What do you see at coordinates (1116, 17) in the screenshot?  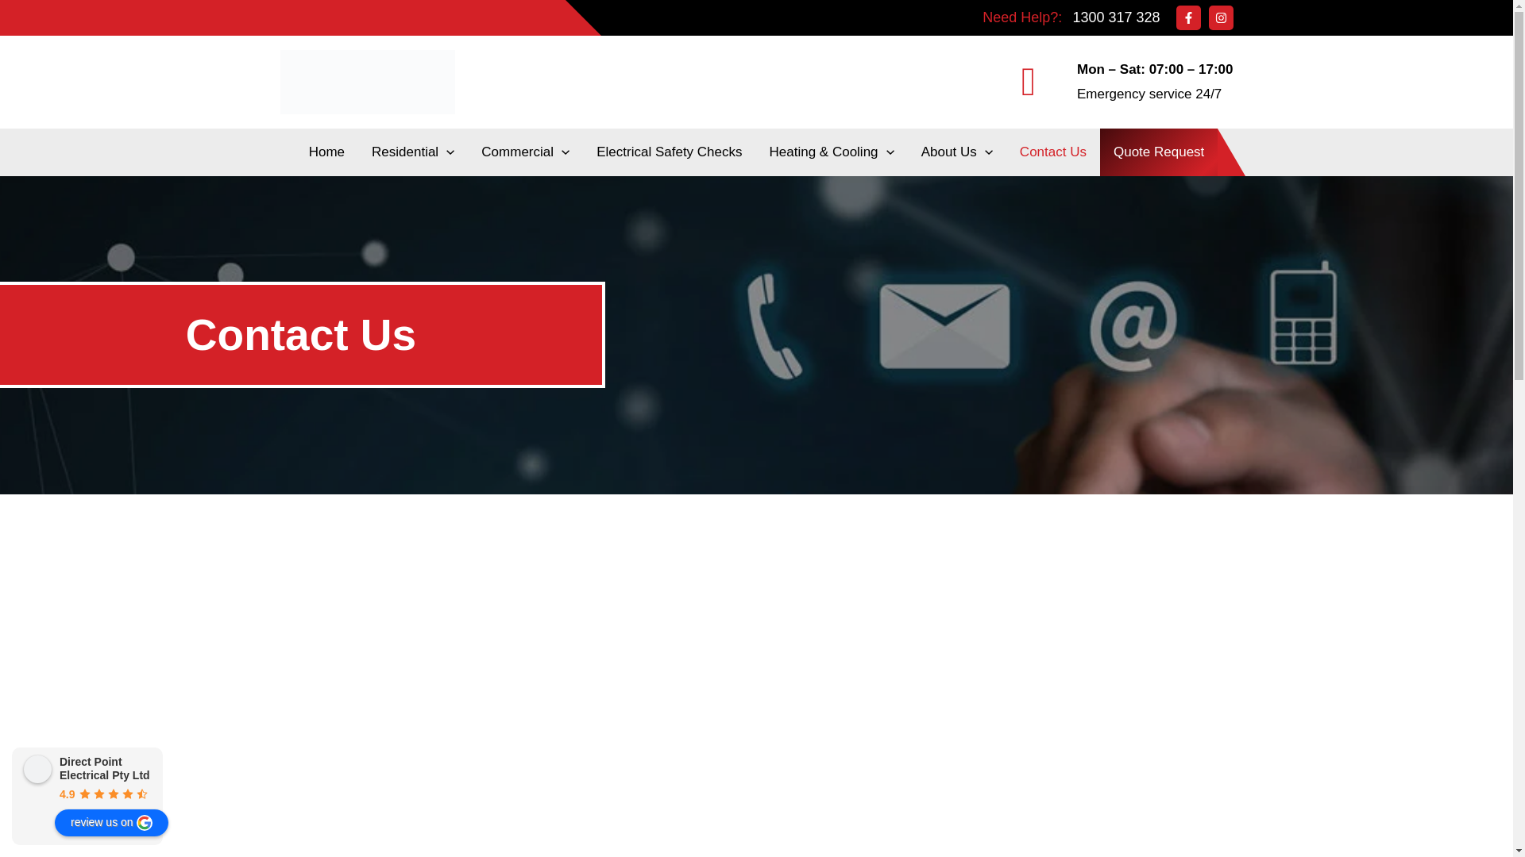 I see `1300 317 328` at bounding box center [1116, 17].